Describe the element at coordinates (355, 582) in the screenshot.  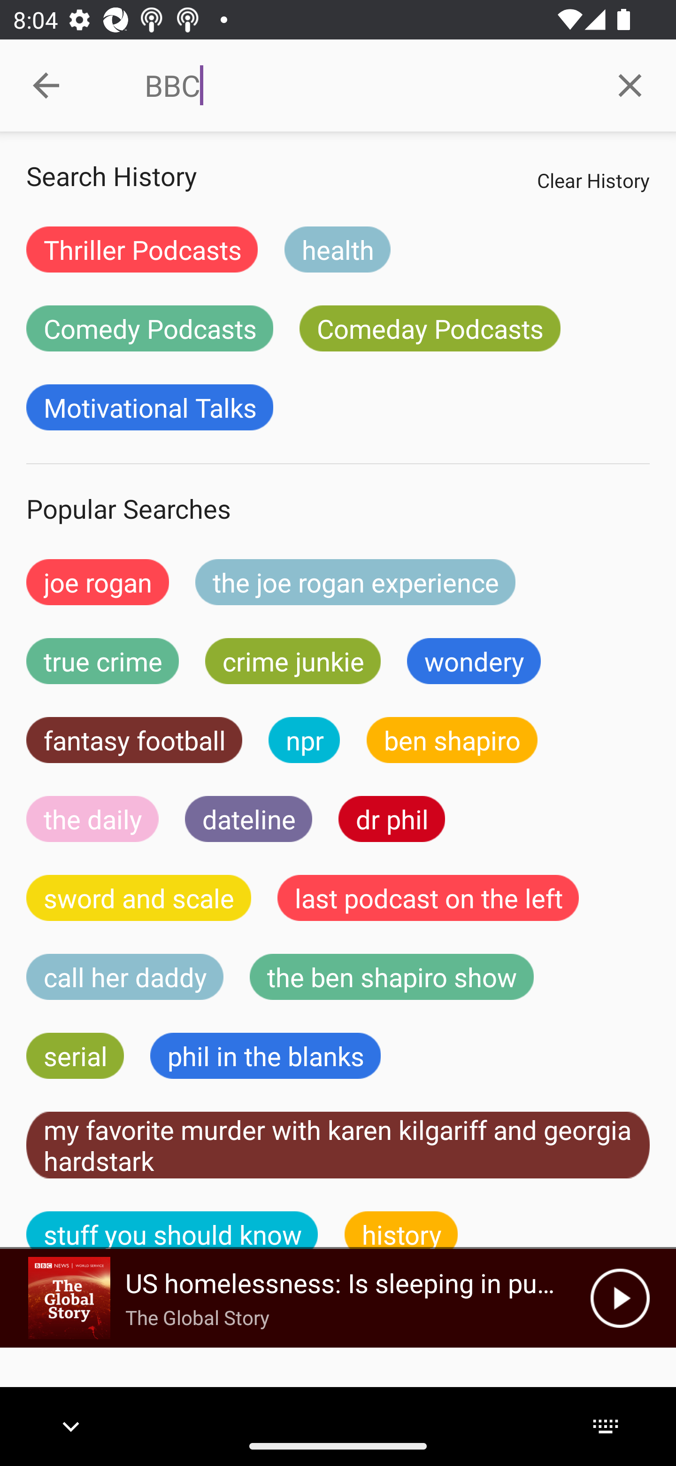
I see `the joe rogan experience` at that location.